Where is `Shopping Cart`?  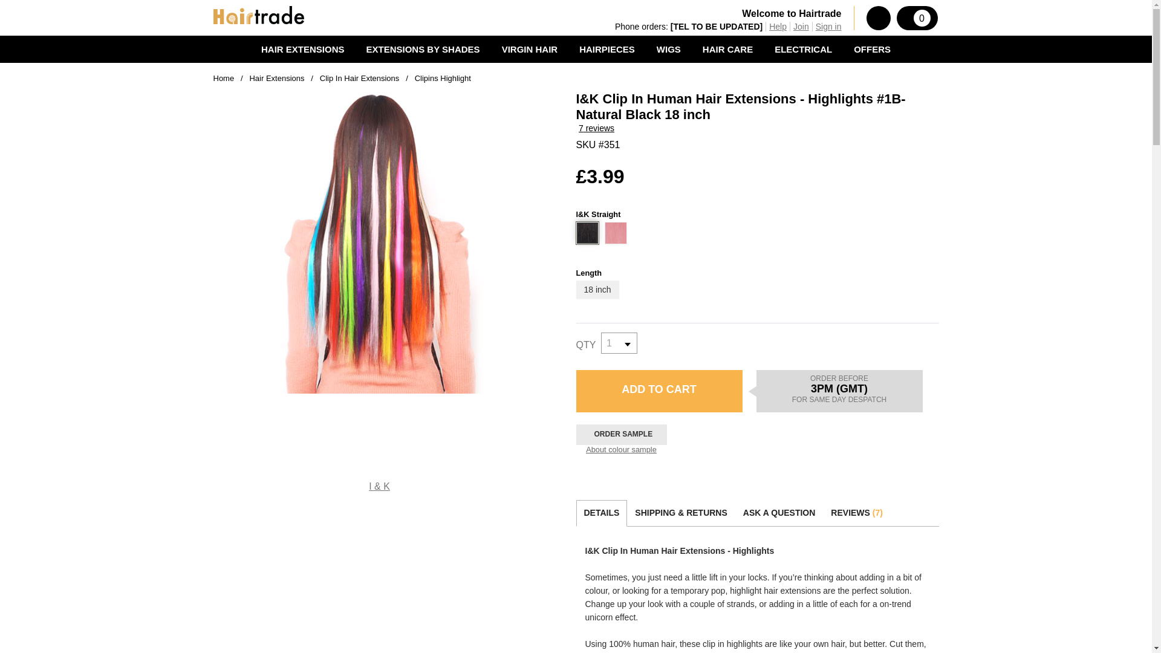
Shopping Cart is located at coordinates (917, 18).